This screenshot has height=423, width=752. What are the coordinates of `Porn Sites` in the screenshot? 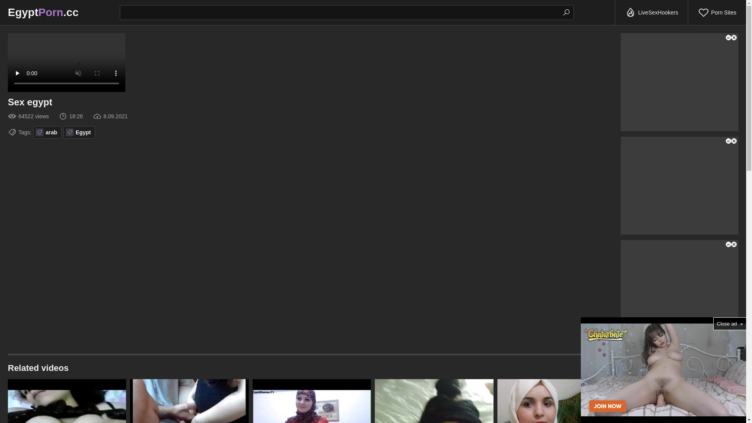 It's located at (717, 13).